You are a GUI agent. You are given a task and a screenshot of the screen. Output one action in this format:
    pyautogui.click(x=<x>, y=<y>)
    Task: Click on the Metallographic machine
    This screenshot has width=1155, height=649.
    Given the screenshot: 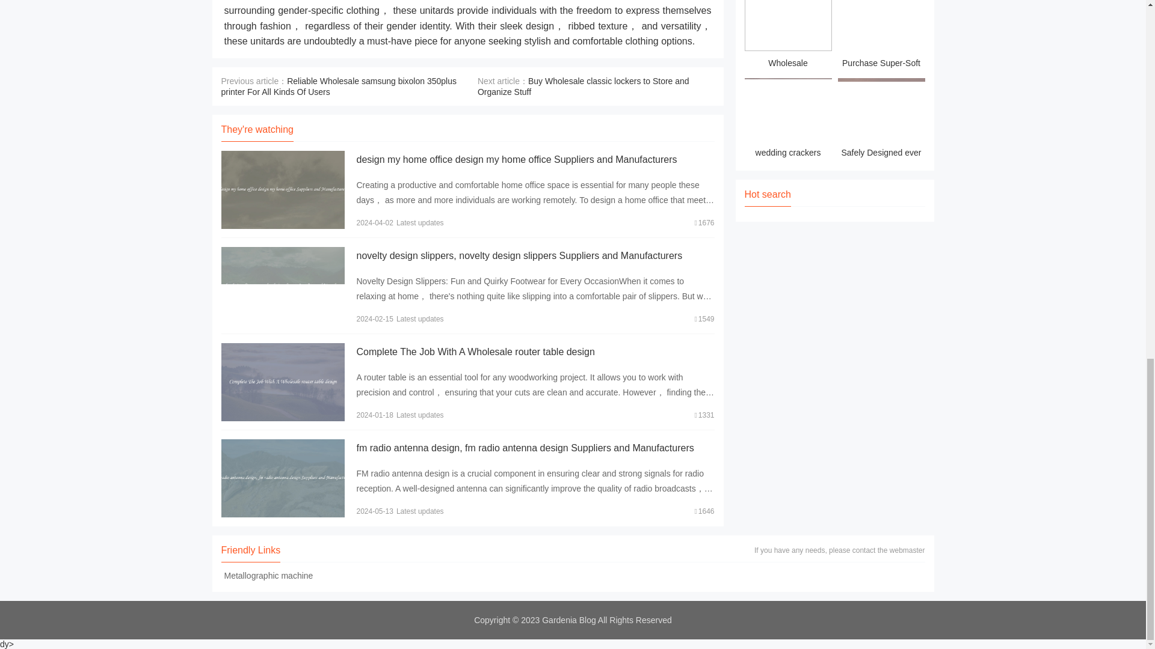 What is the action you would take?
    pyautogui.click(x=269, y=576)
    